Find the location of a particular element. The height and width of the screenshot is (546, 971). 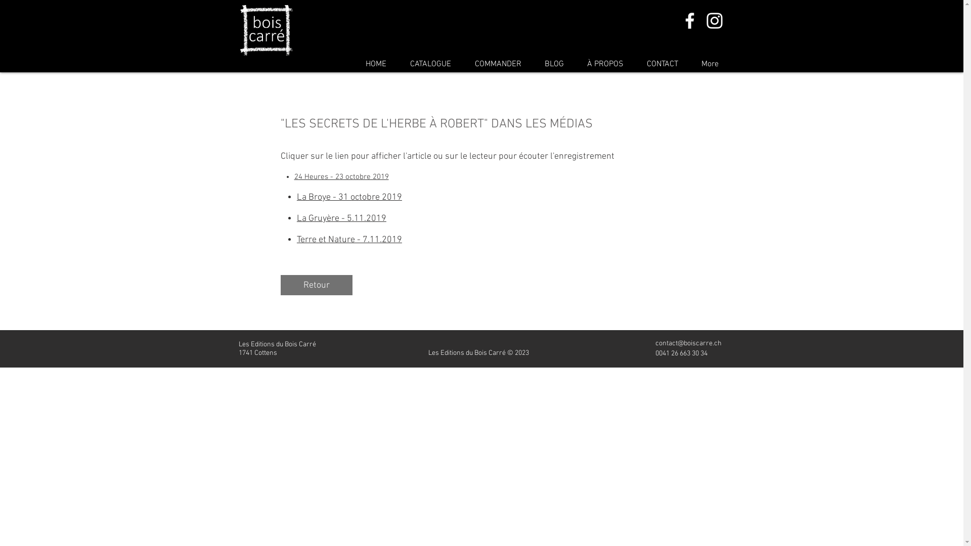

Terre et Nature - 7.11.2019 is located at coordinates (349, 240).